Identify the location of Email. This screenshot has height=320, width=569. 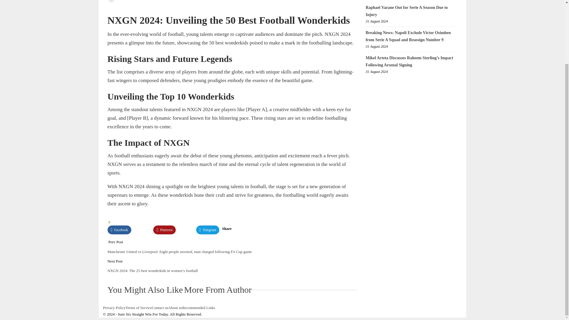
(186, 230).